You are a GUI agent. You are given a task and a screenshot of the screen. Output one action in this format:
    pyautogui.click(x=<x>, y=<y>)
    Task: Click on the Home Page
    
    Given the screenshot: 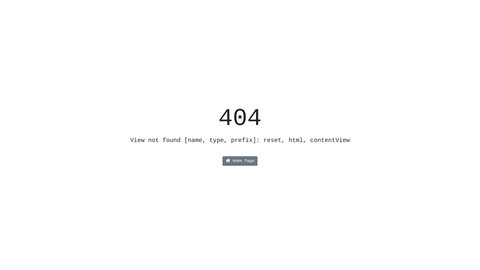 What is the action you would take?
    pyautogui.click(x=240, y=161)
    